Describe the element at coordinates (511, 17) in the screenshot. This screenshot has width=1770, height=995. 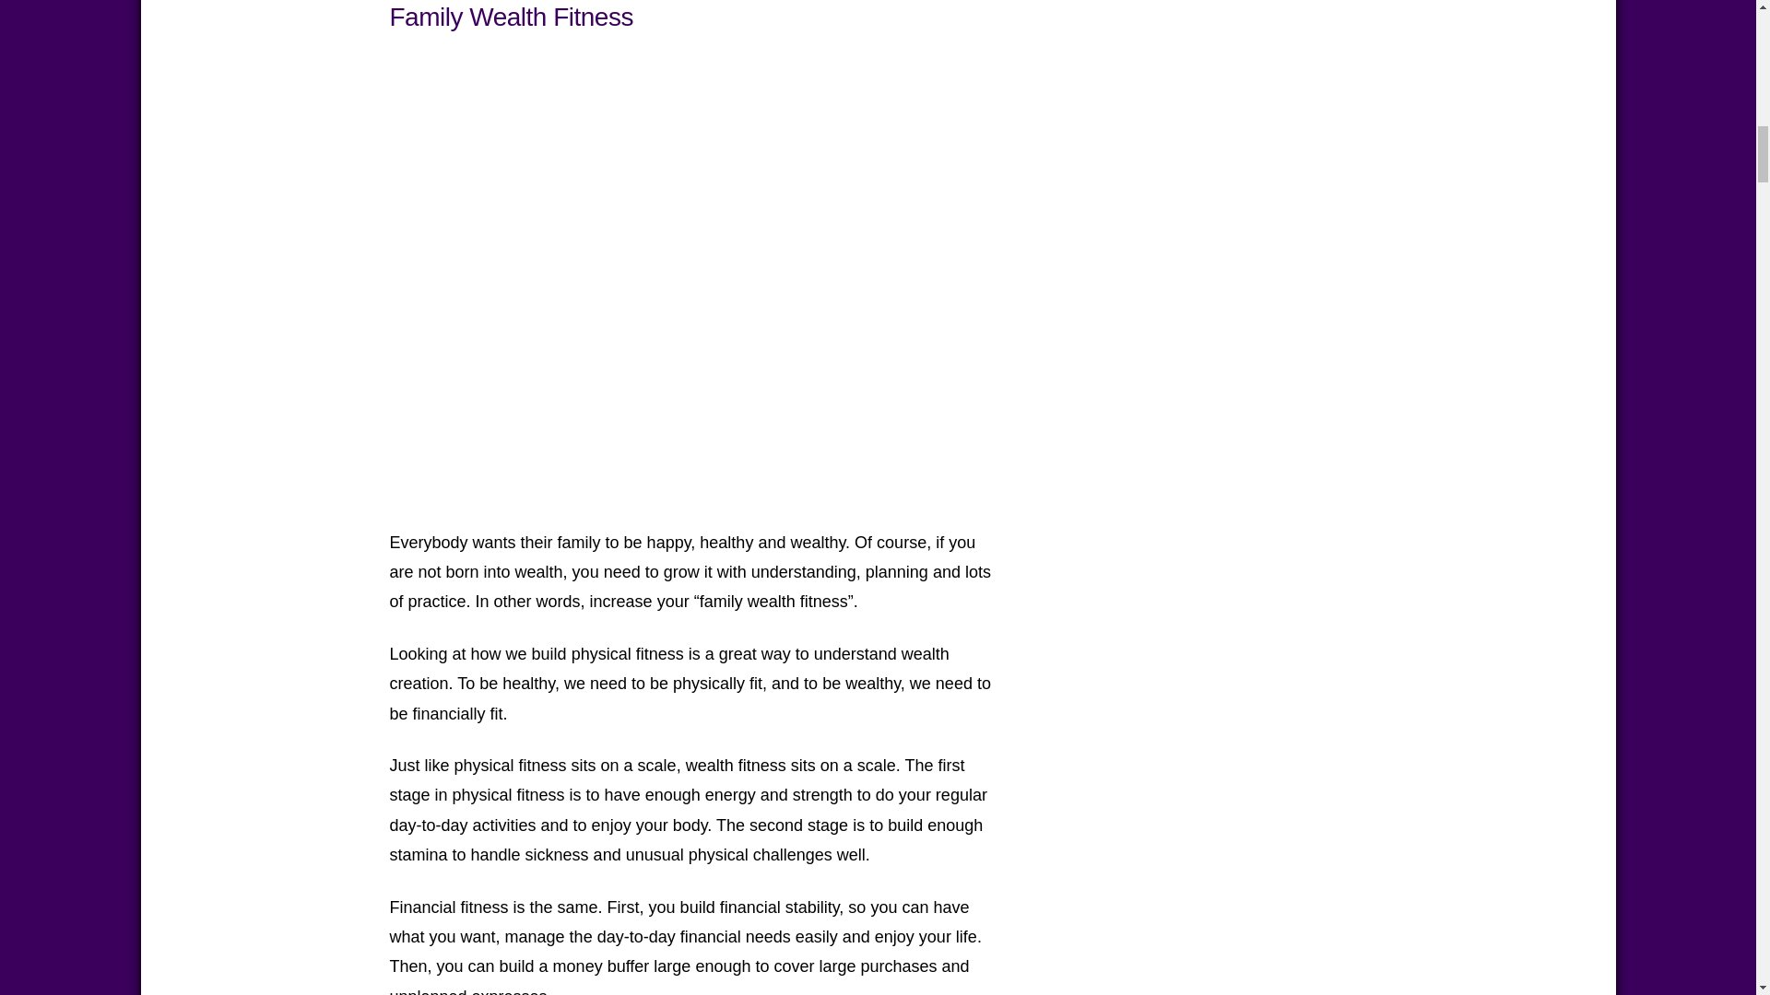
I see `Family Wealth Fitness` at that location.